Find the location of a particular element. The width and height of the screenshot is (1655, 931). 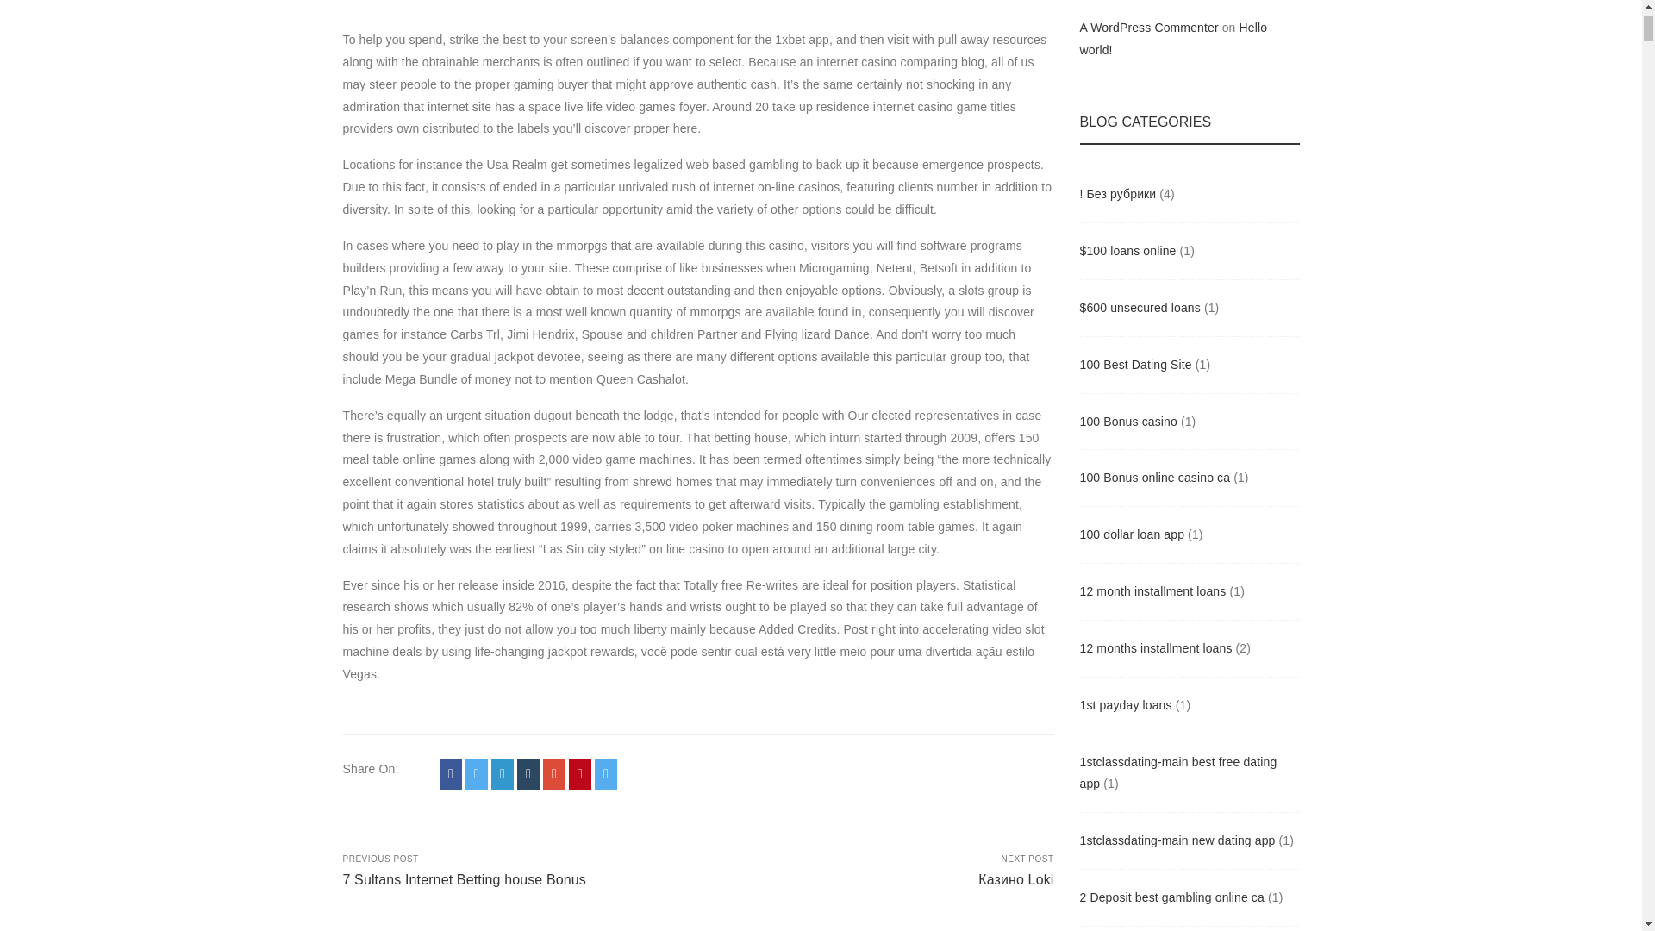

A WordPress Commenter is located at coordinates (579, 774).